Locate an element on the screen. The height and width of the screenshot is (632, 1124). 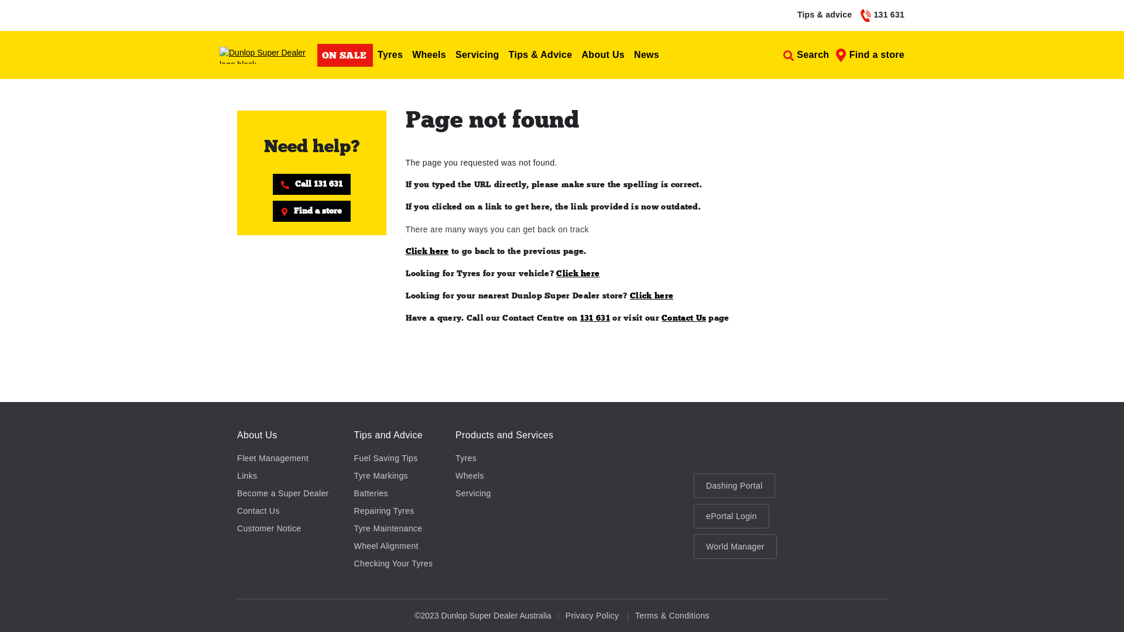
131 631 is located at coordinates (883, 15).